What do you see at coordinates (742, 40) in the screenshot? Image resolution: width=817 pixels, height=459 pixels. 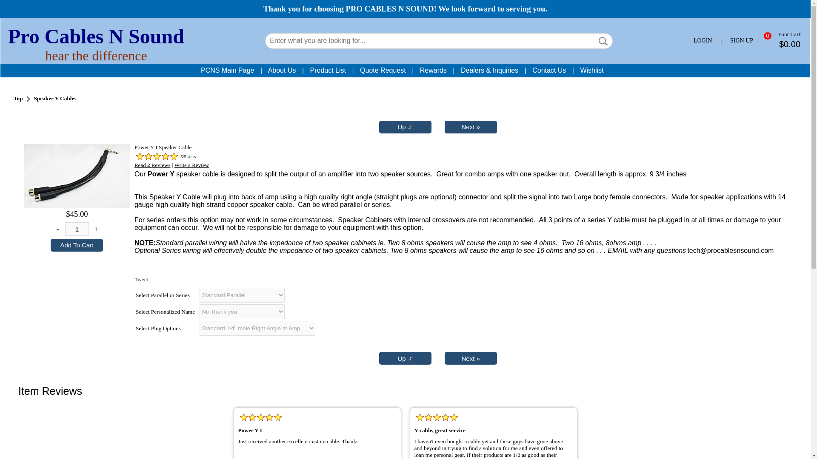 I see `SIGN UP` at bounding box center [742, 40].